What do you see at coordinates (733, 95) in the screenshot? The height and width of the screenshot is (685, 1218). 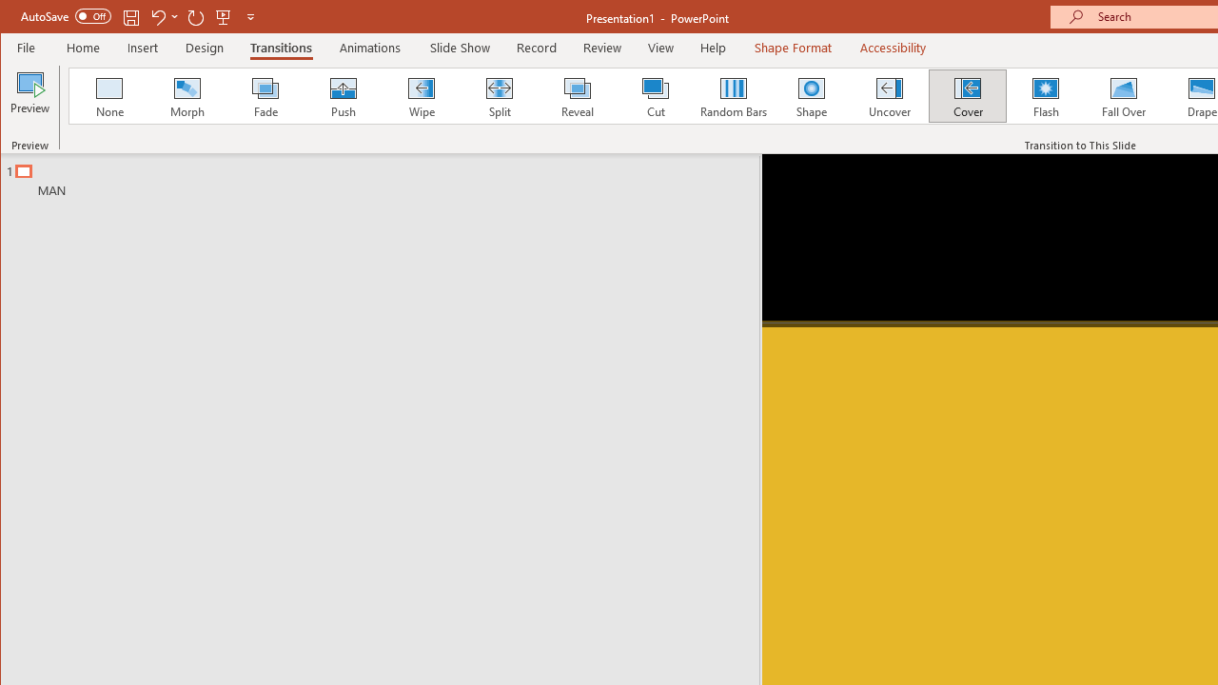 I see `Random Bars` at bounding box center [733, 95].